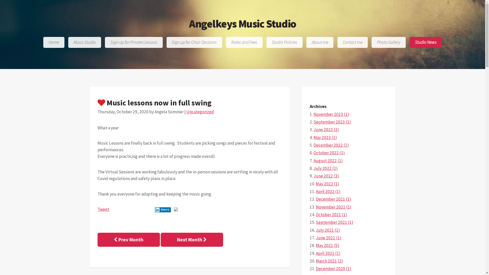  I want to click on December 2021 (1), so click(334, 199).